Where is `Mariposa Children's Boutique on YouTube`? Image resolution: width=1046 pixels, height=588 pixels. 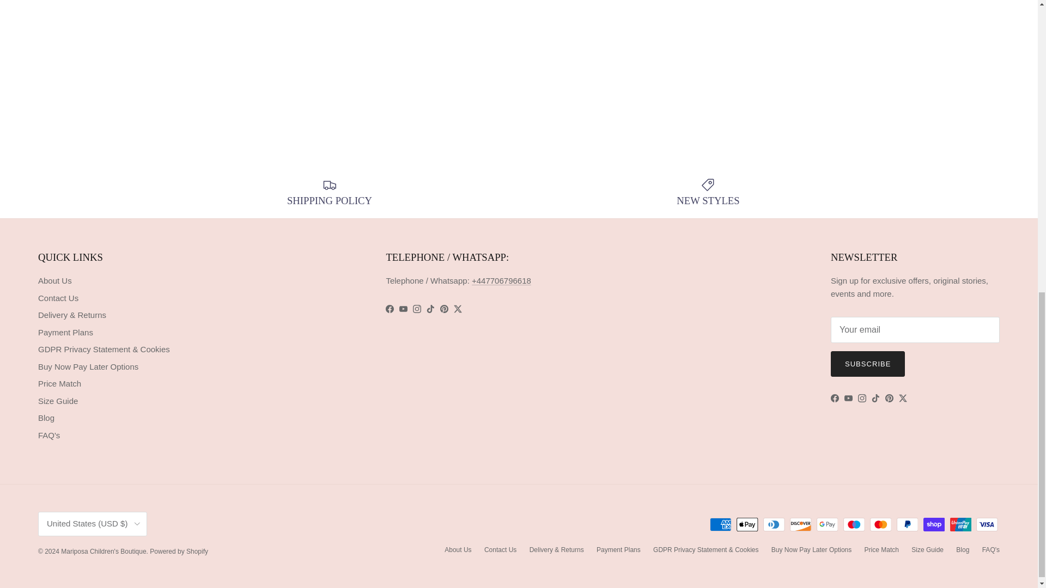 Mariposa Children's Boutique on YouTube is located at coordinates (403, 309).